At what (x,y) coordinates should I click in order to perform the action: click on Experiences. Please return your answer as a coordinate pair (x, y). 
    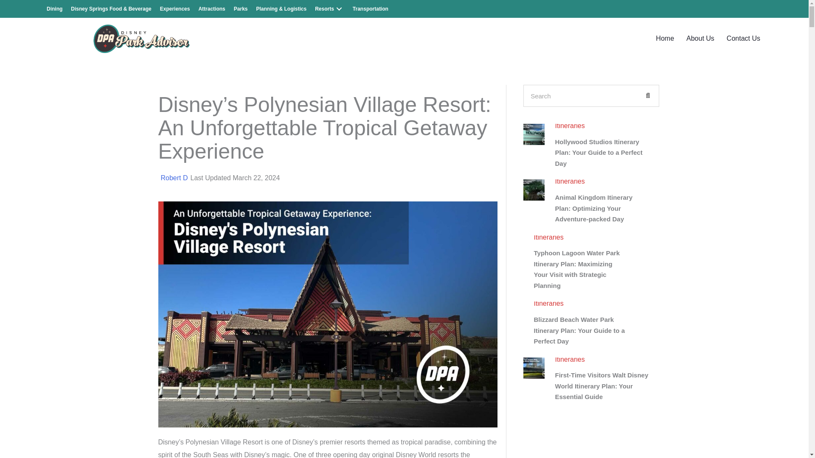
    Looking at the image, I should click on (175, 9).